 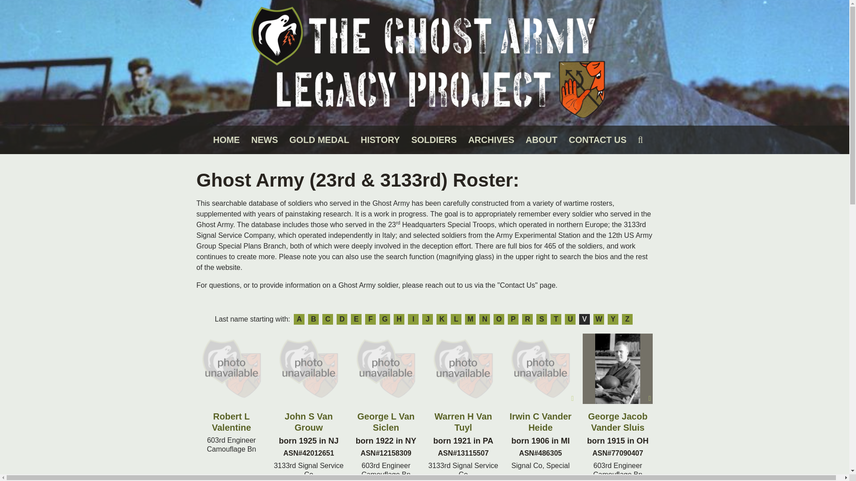 What do you see at coordinates (370, 319) in the screenshot?
I see `F` at bounding box center [370, 319].